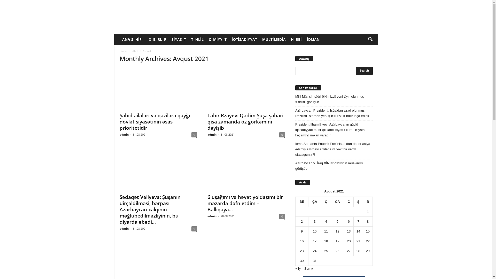 Image resolution: width=496 pixels, height=279 pixels. I want to click on 5, so click(337, 222).